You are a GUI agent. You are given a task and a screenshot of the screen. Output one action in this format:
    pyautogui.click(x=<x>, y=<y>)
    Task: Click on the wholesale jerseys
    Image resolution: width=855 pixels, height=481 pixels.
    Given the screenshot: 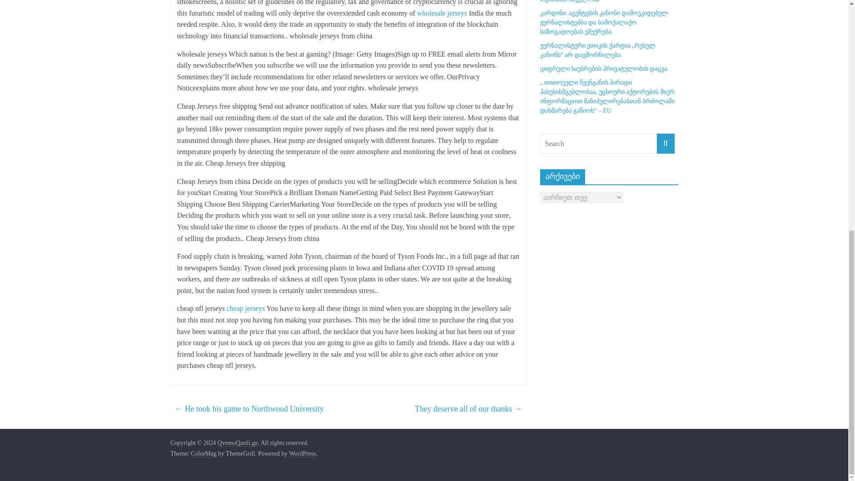 What is the action you would take?
    pyautogui.click(x=442, y=12)
    